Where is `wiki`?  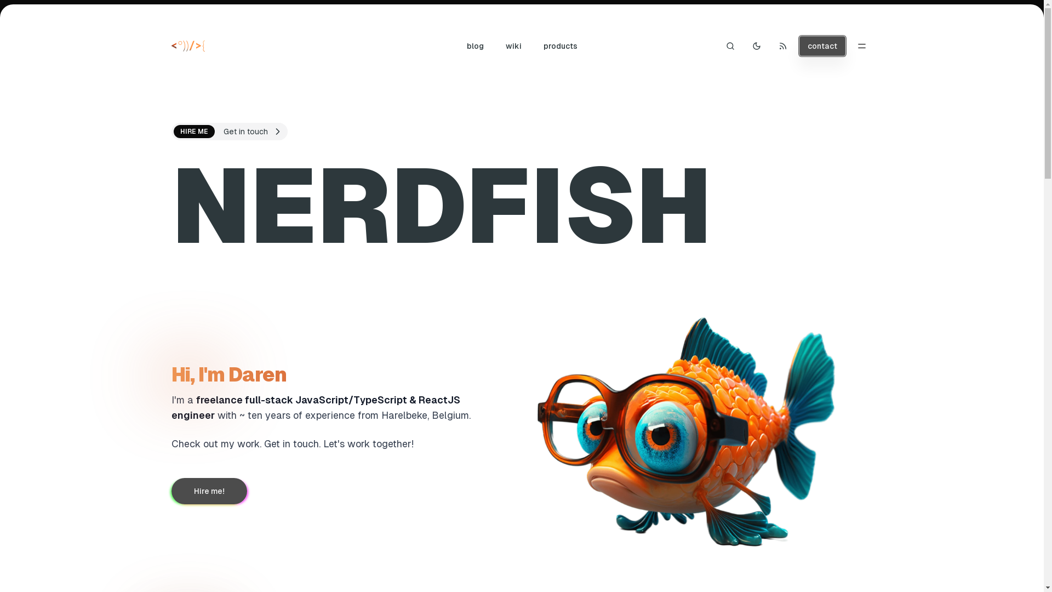 wiki is located at coordinates (513, 46).